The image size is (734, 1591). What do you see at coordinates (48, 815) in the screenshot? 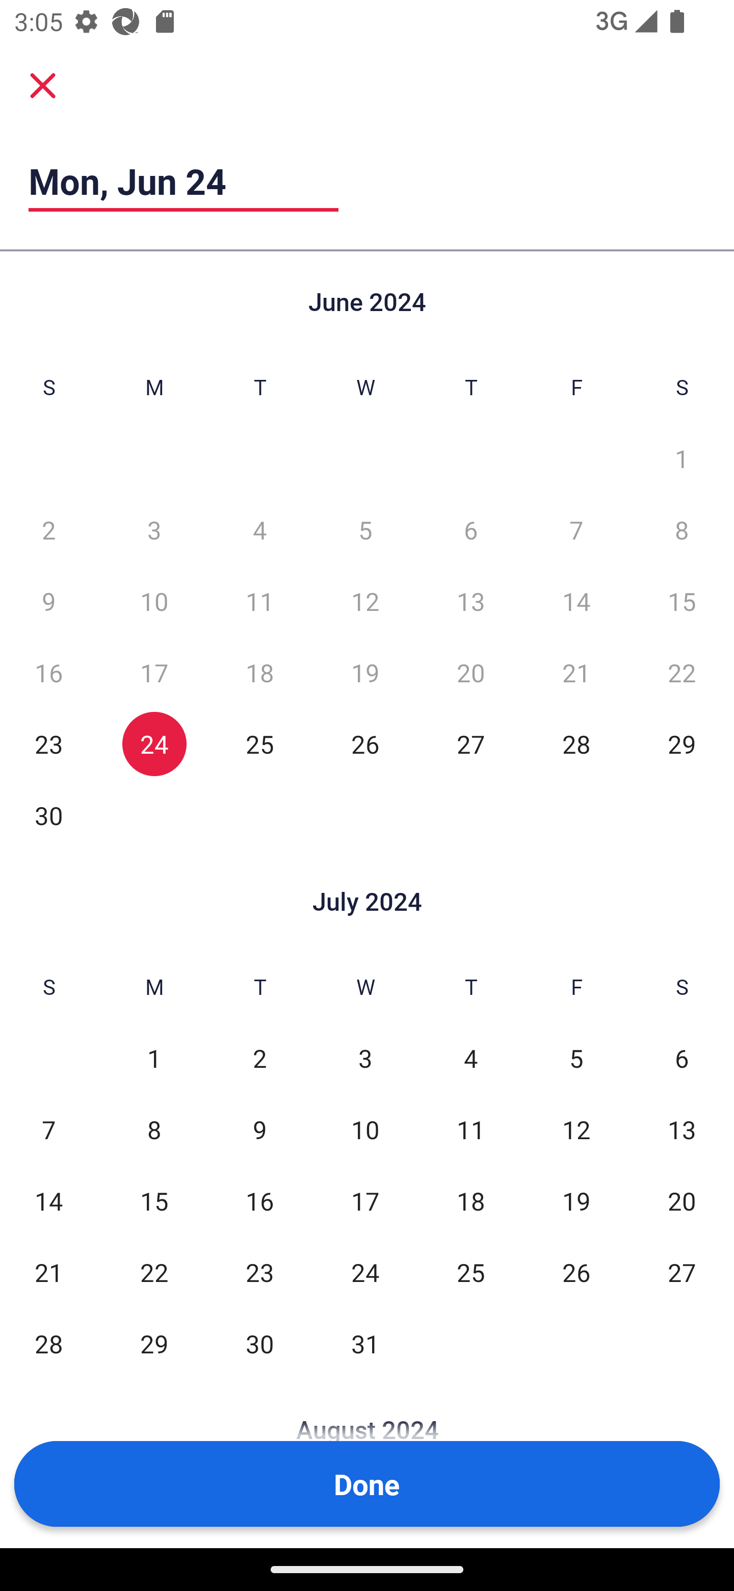
I see `30 Sun, Jun 30, Not Selected` at bounding box center [48, 815].